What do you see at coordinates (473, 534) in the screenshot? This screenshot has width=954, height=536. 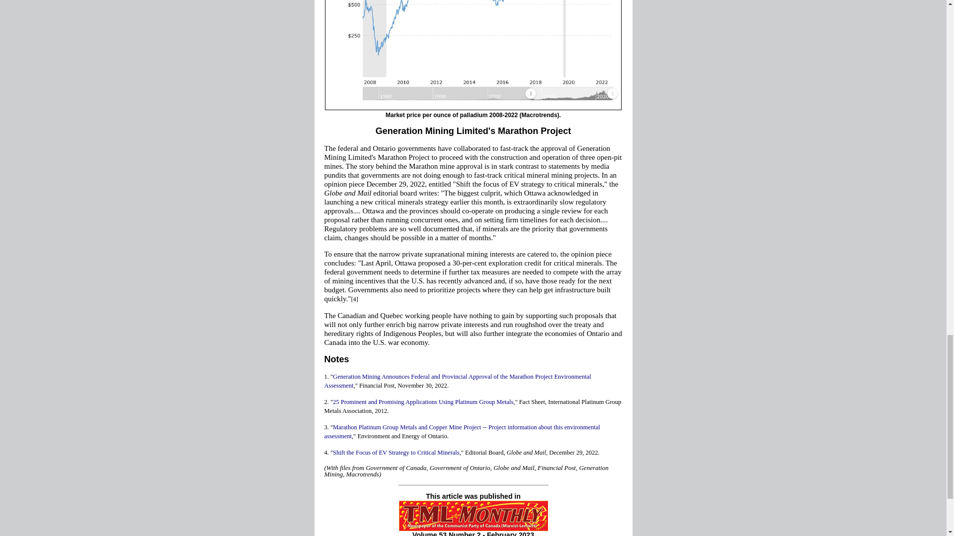 I see `Volume 53 Number 2 - February 2023` at bounding box center [473, 534].